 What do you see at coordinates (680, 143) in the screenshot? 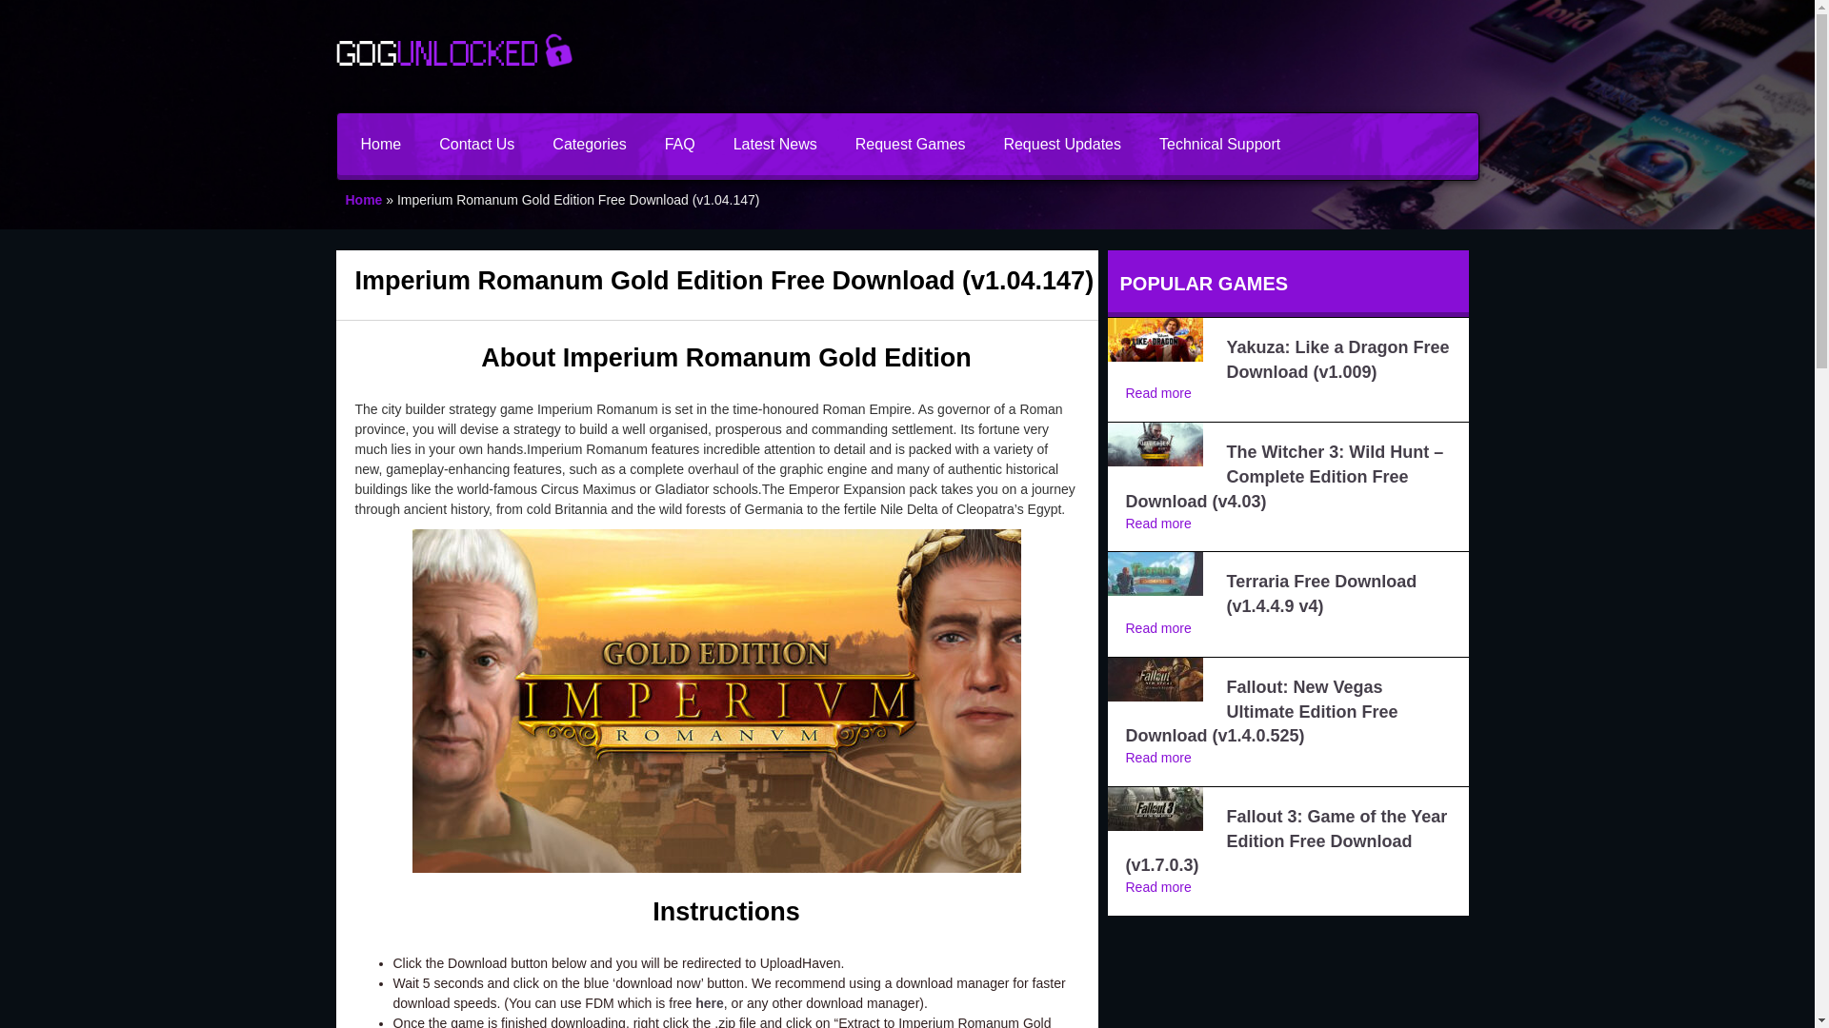
I see `FAQ` at bounding box center [680, 143].